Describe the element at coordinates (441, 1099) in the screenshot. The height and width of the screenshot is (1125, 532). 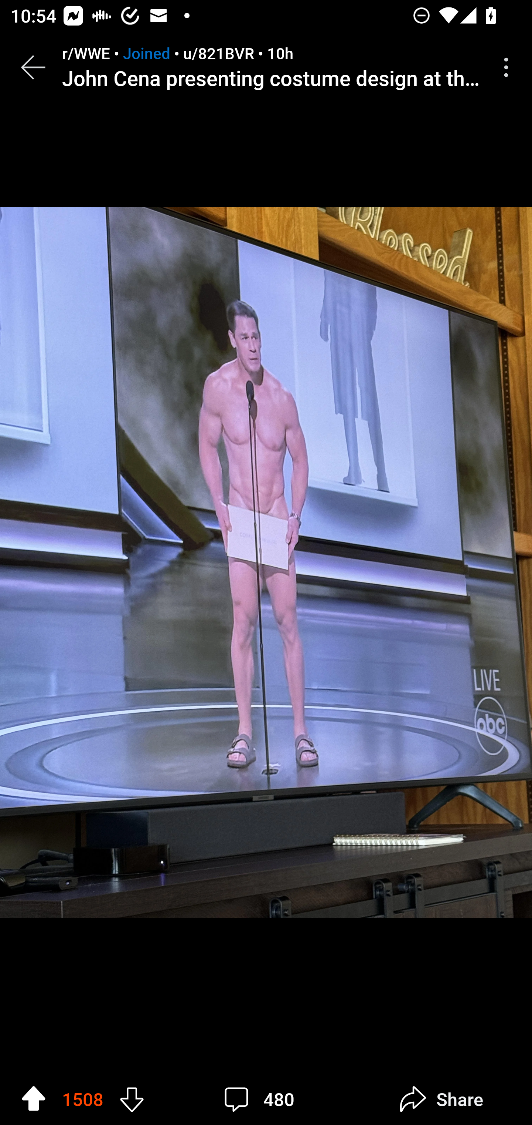
I see `Share` at that location.